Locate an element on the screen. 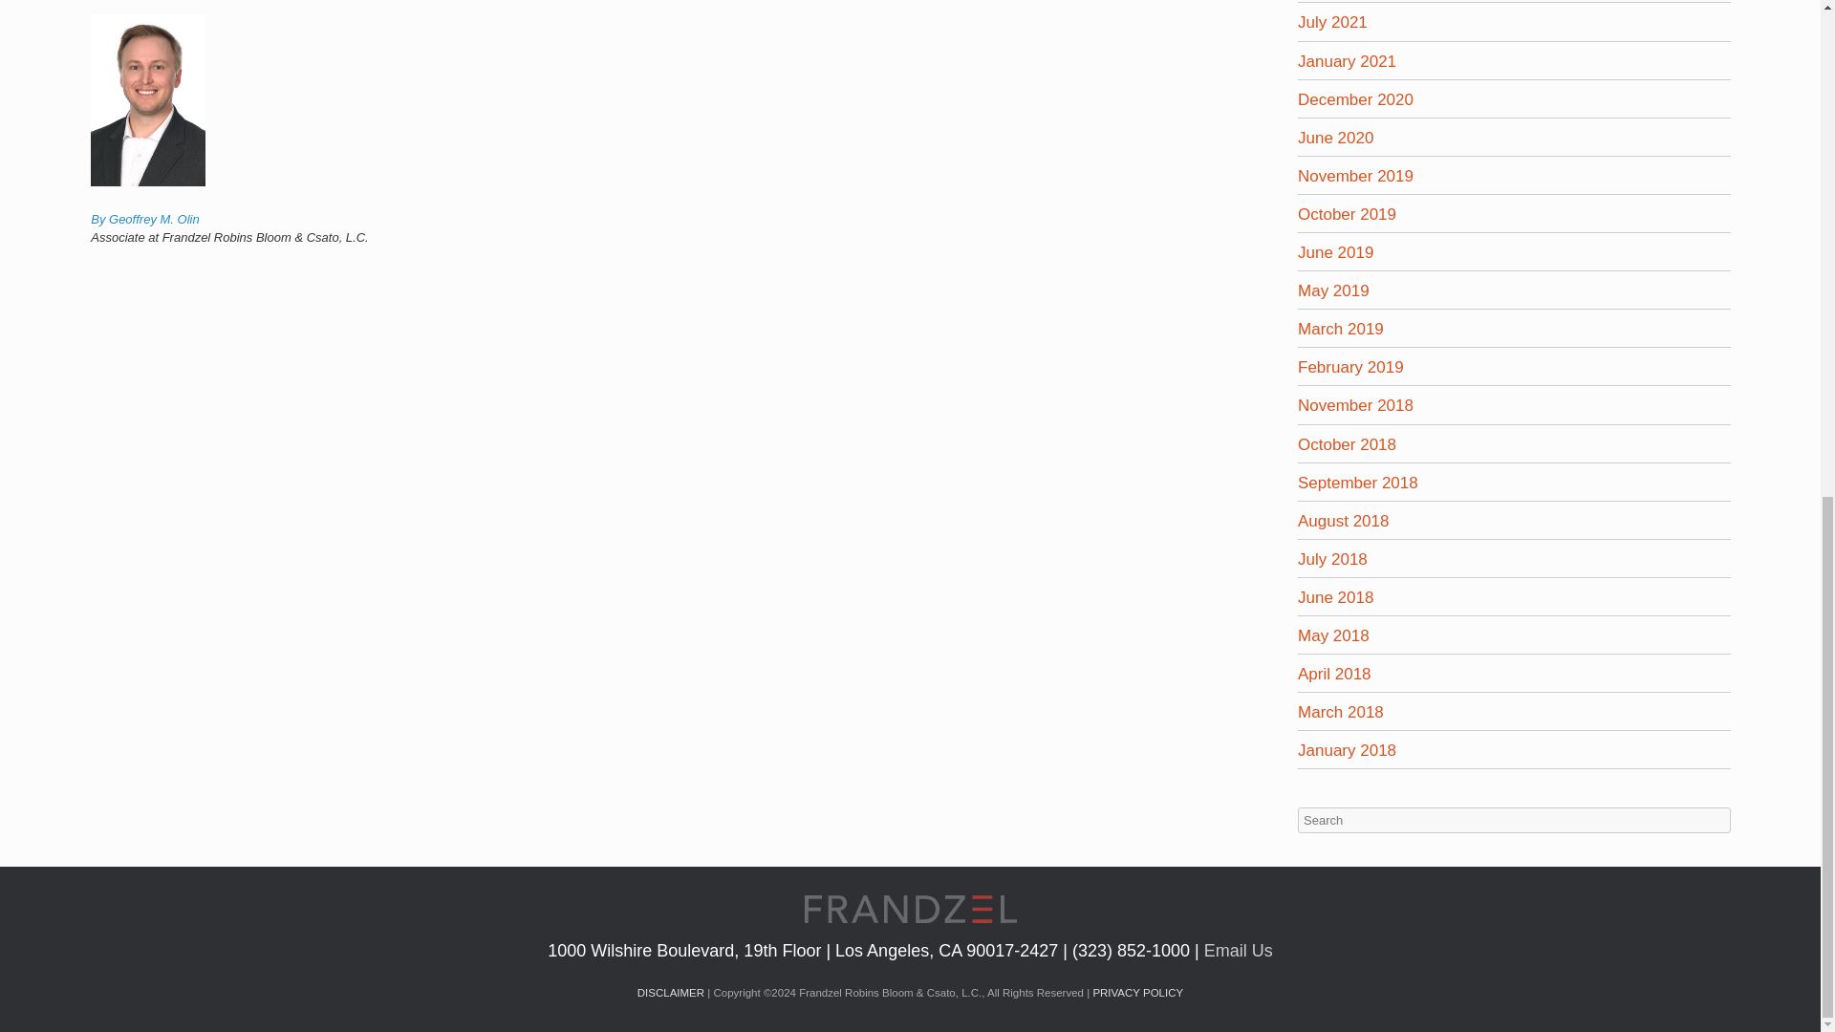 The height and width of the screenshot is (1032, 1835). March 2019 is located at coordinates (1340, 329).